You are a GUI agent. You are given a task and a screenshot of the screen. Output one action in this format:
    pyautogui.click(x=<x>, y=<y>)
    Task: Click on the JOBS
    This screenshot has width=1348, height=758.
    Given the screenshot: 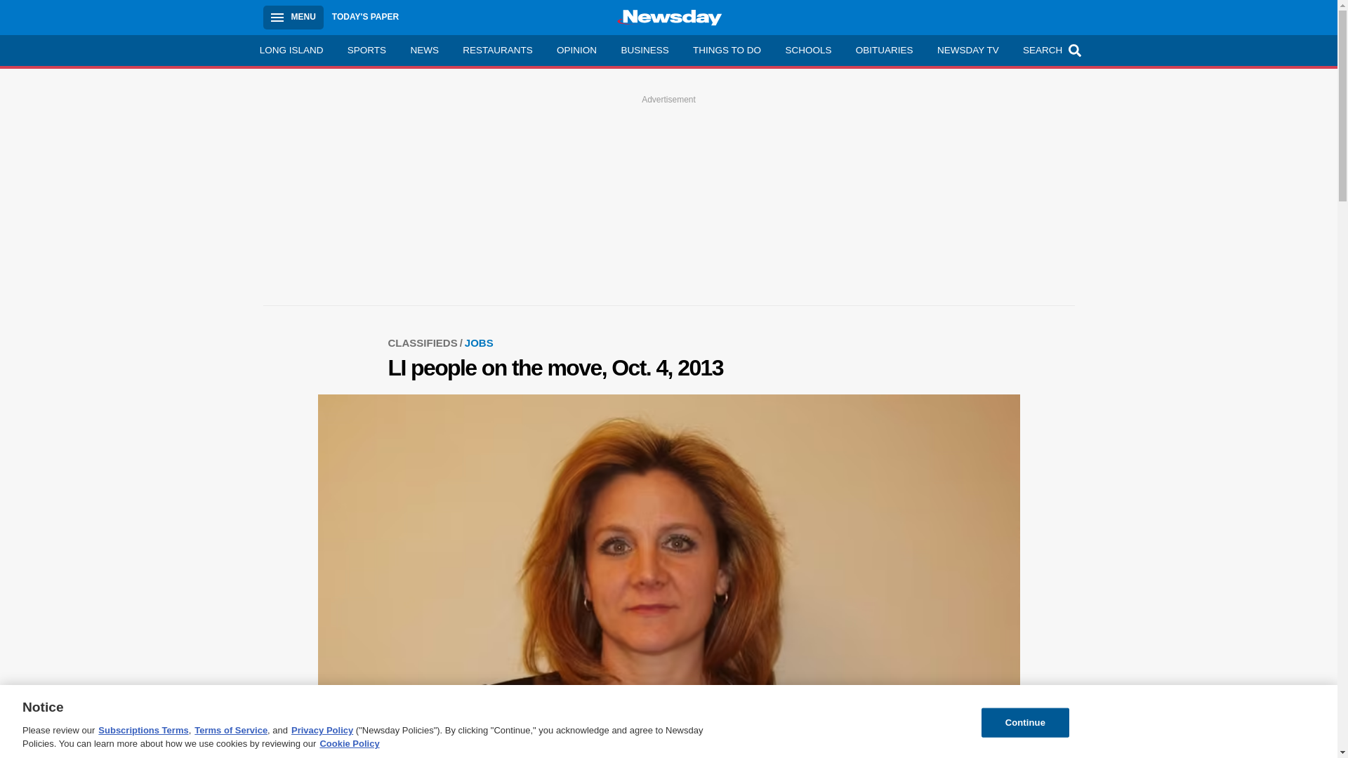 What is the action you would take?
    pyautogui.click(x=479, y=343)
    